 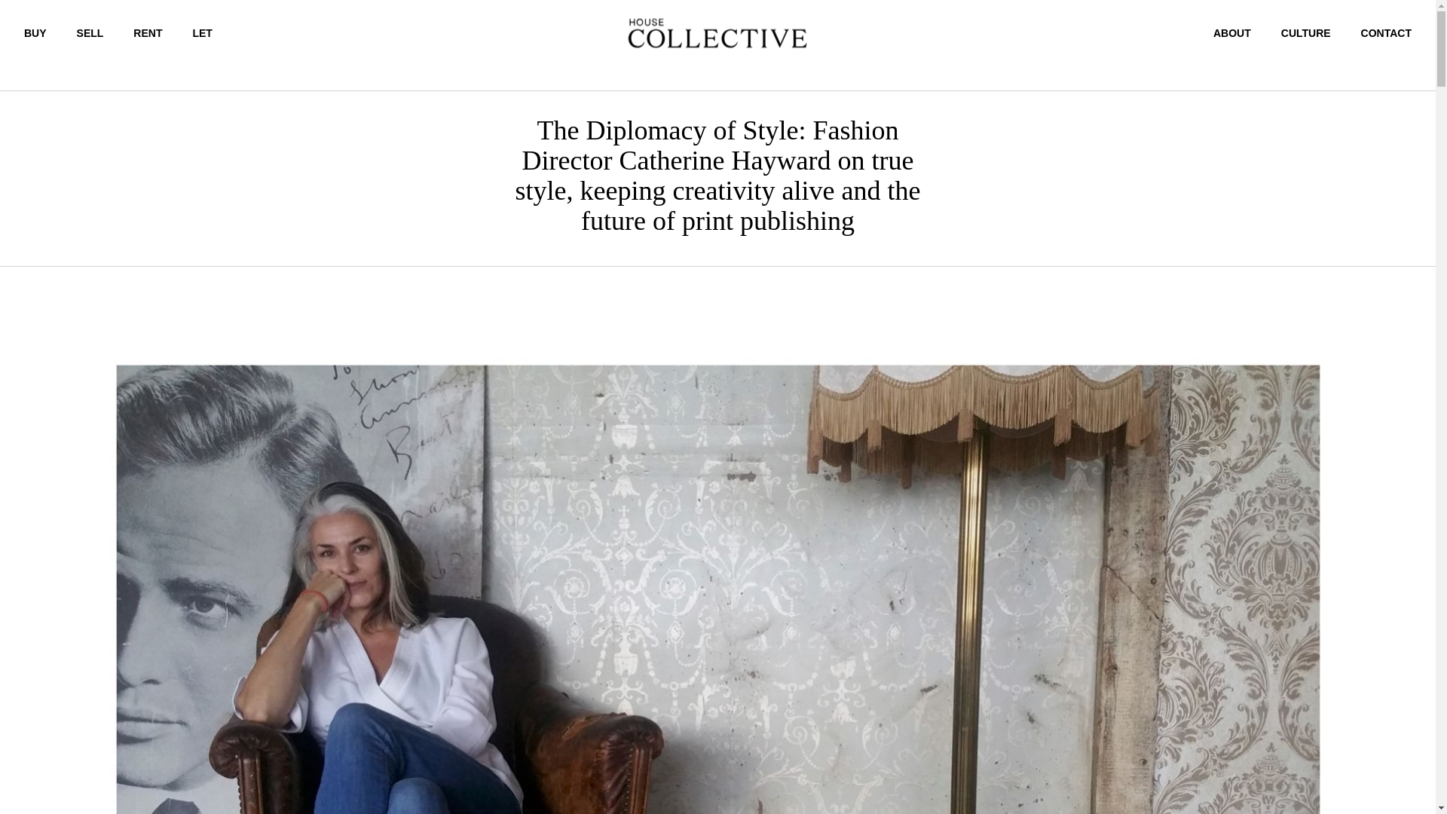 I want to click on SELL, so click(x=90, y=32).